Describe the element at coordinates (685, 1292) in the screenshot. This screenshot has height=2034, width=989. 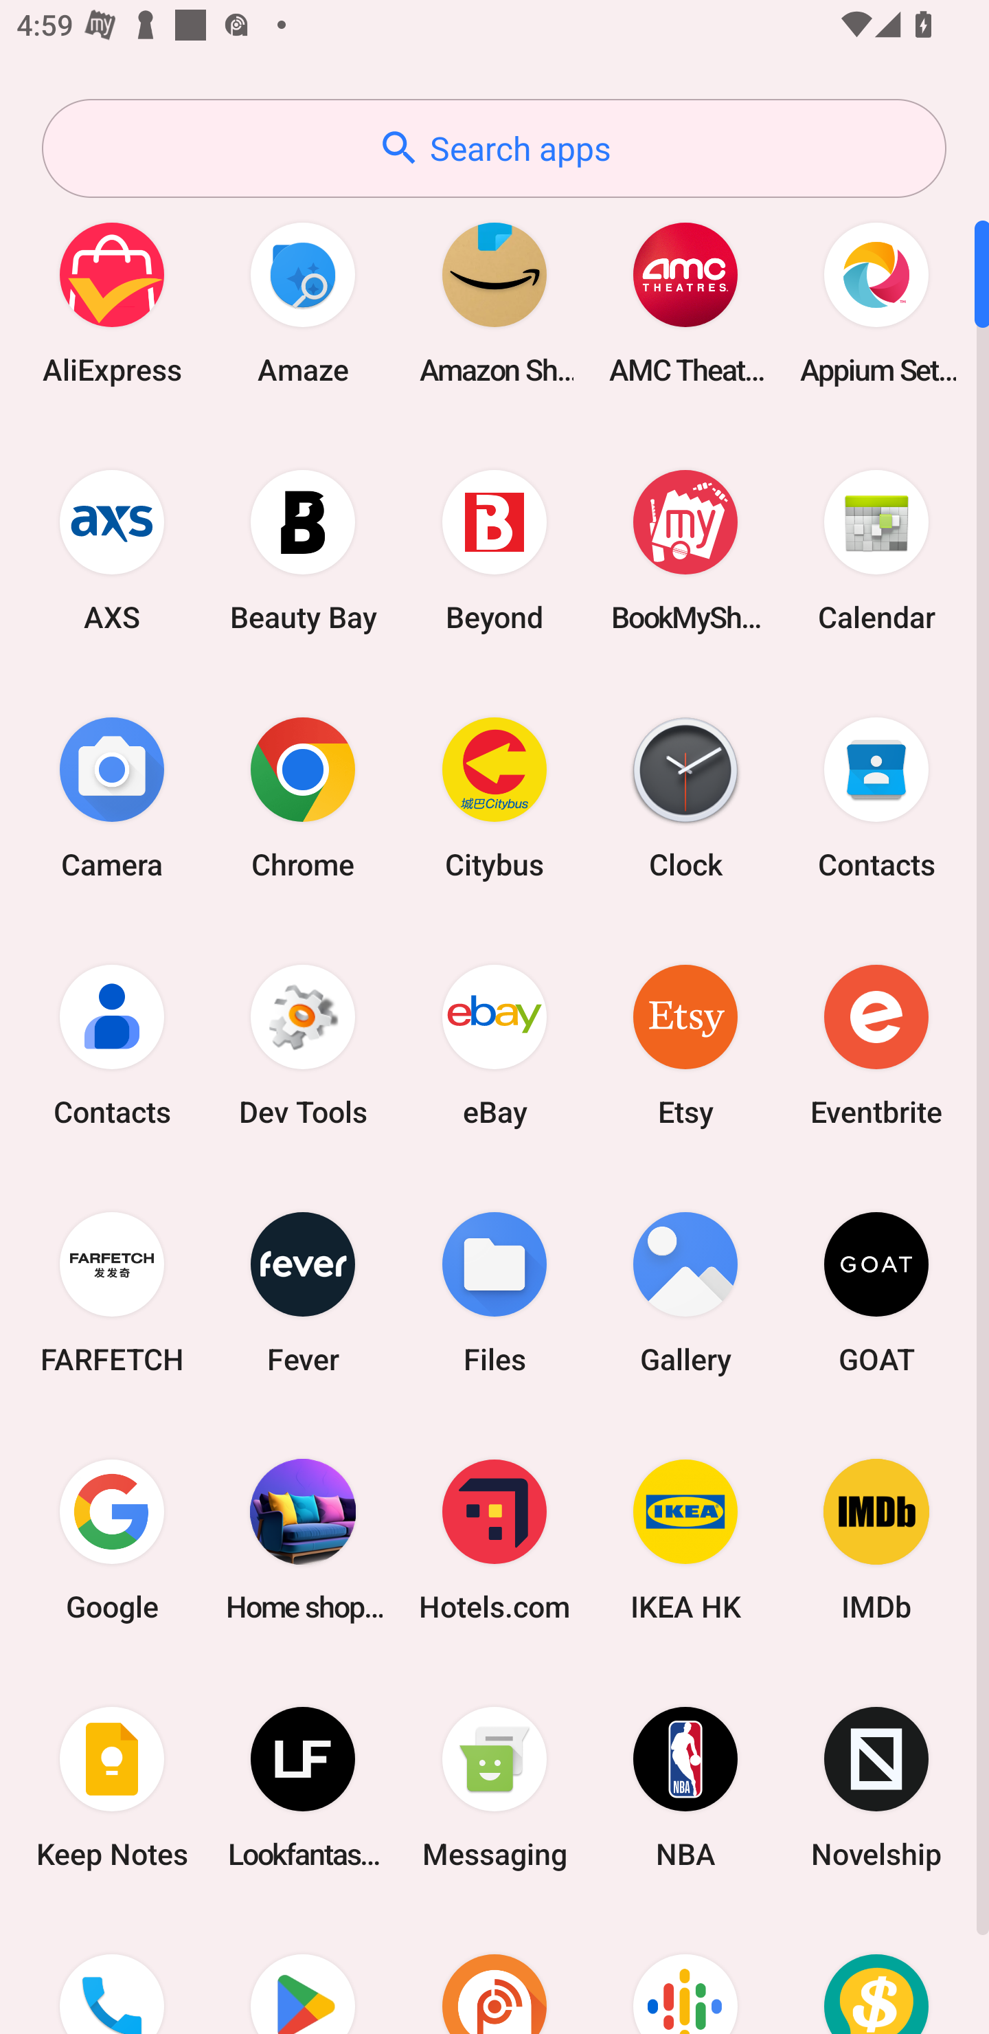
I see `Gallery` at that location.